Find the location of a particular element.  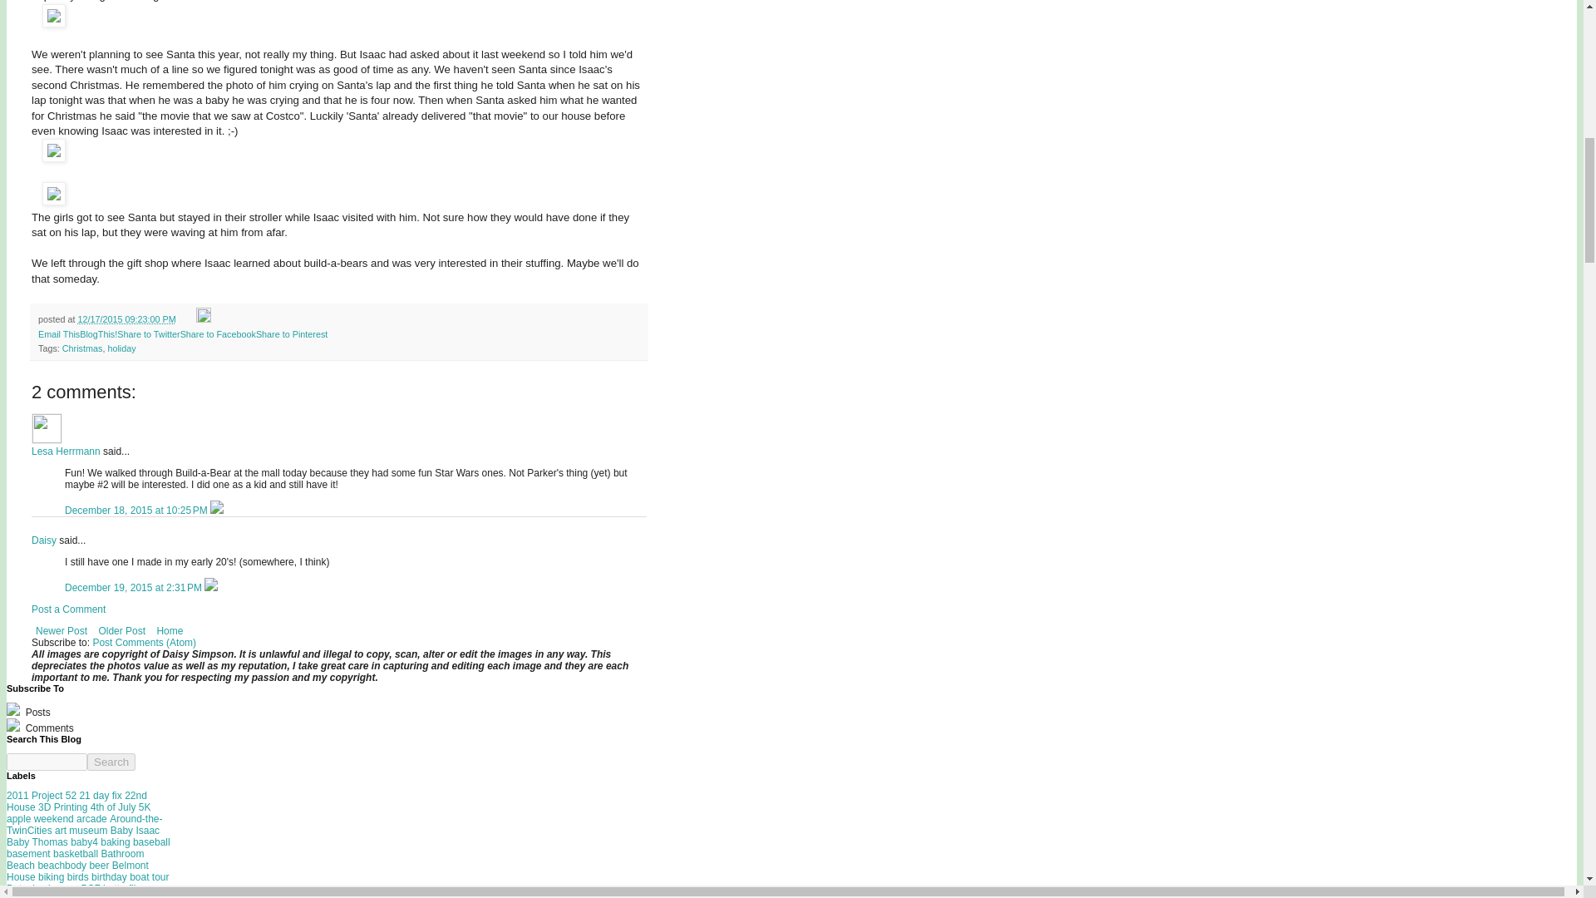

comment permalink is located at coordinates (138, 511).